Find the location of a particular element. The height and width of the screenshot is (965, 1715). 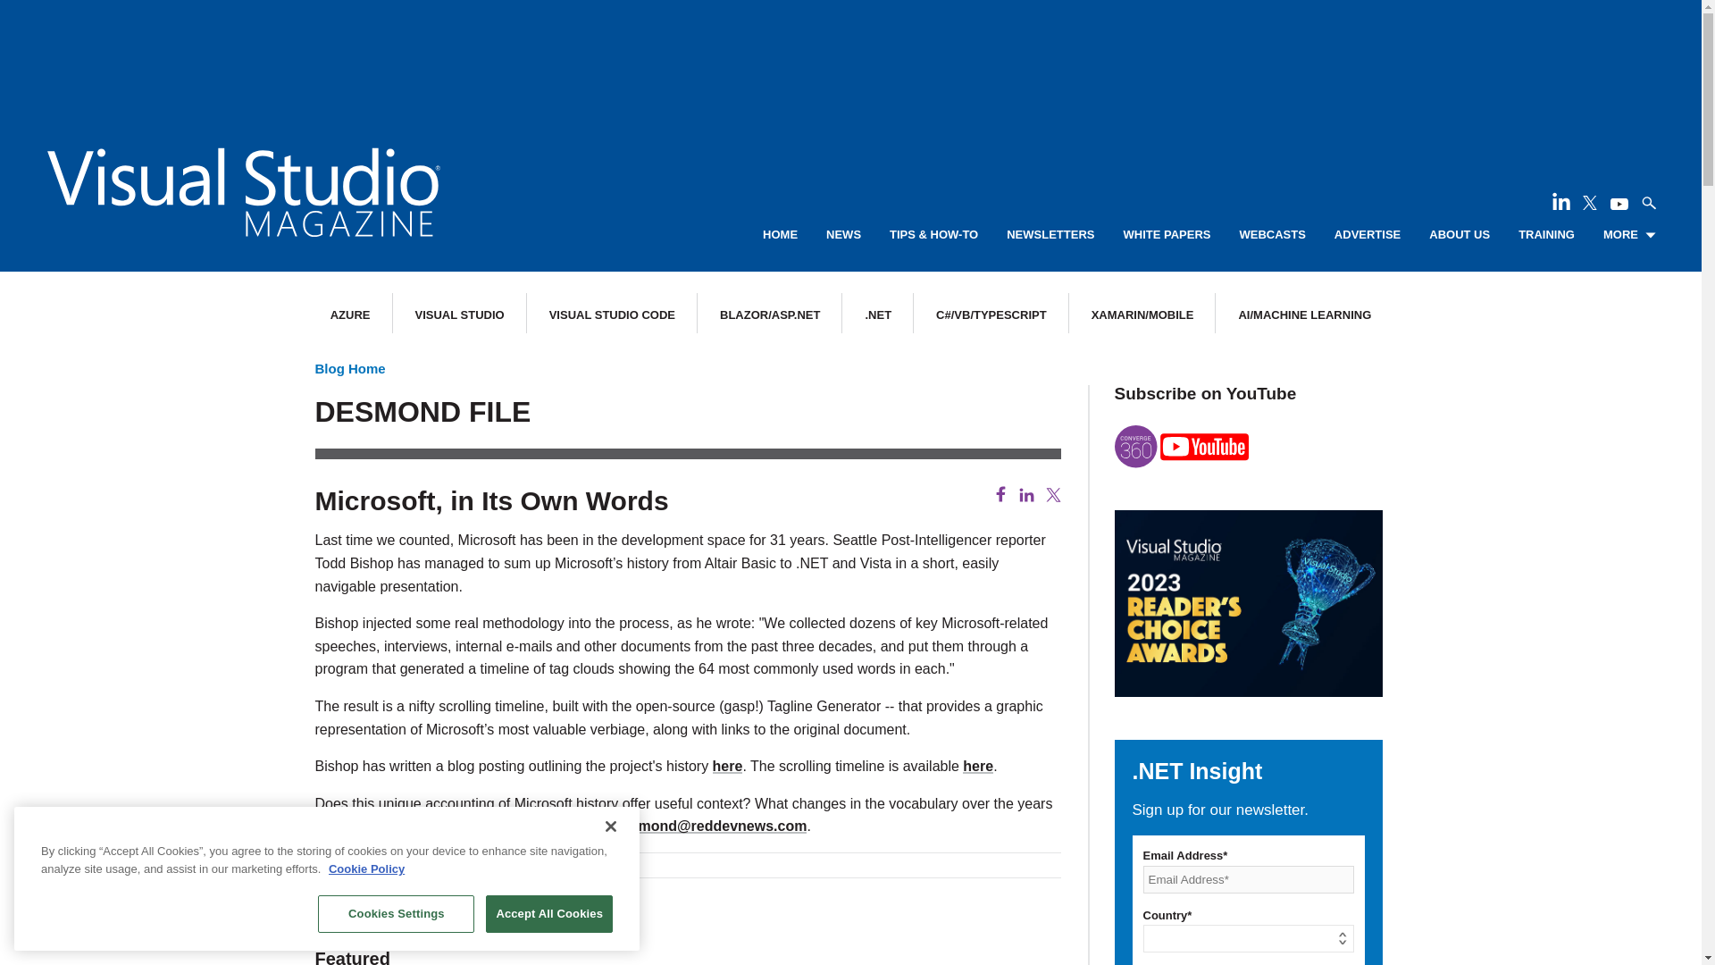

.NET is located at coordinates (877, 315).